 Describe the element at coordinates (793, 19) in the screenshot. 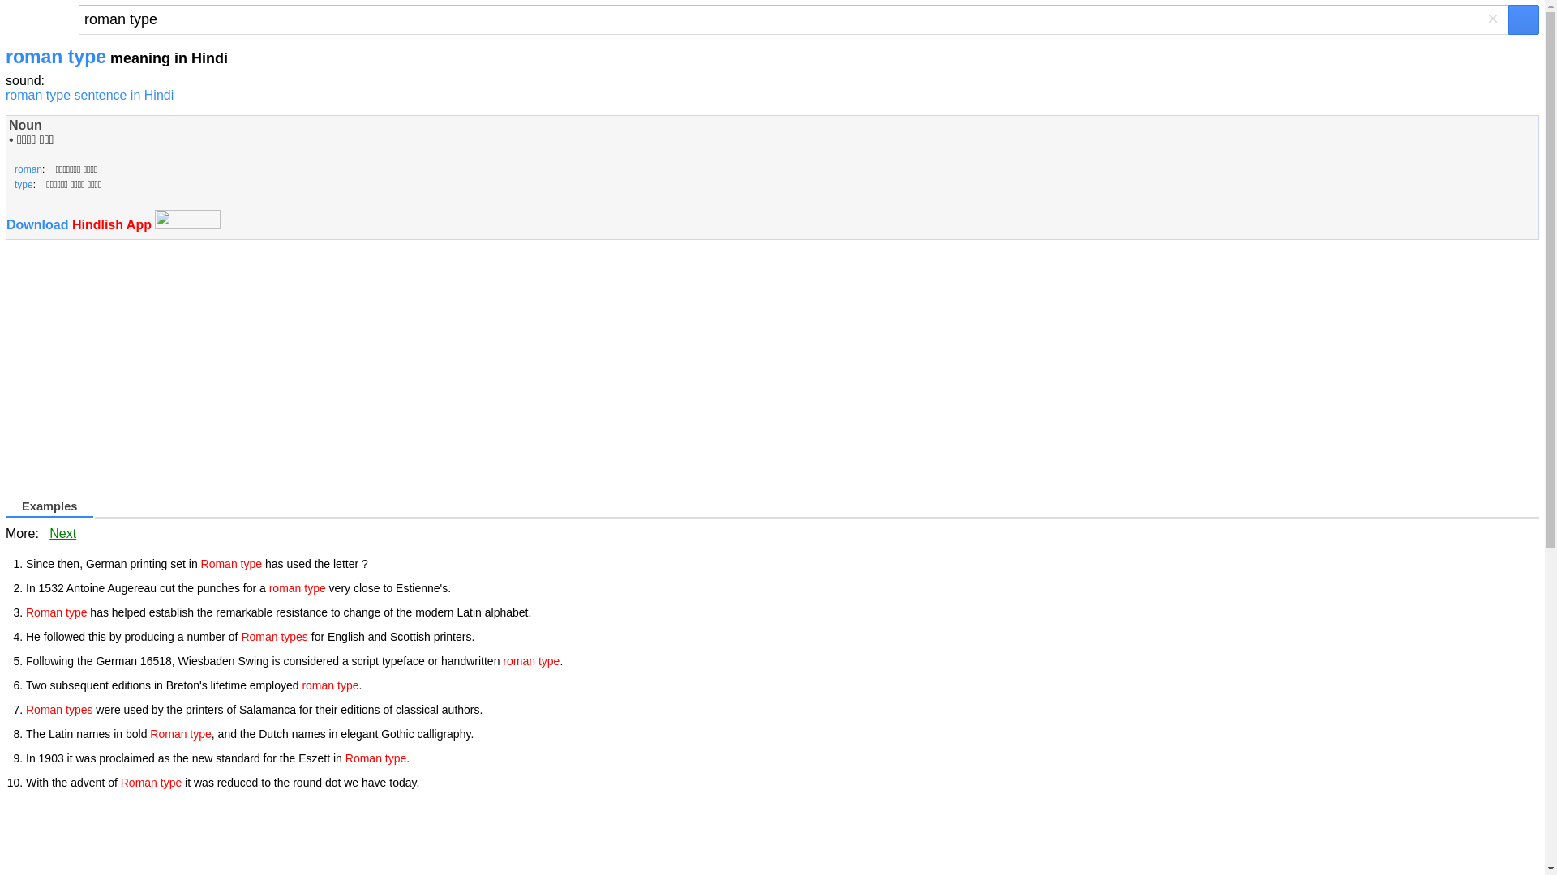

I see `Search` at that location.